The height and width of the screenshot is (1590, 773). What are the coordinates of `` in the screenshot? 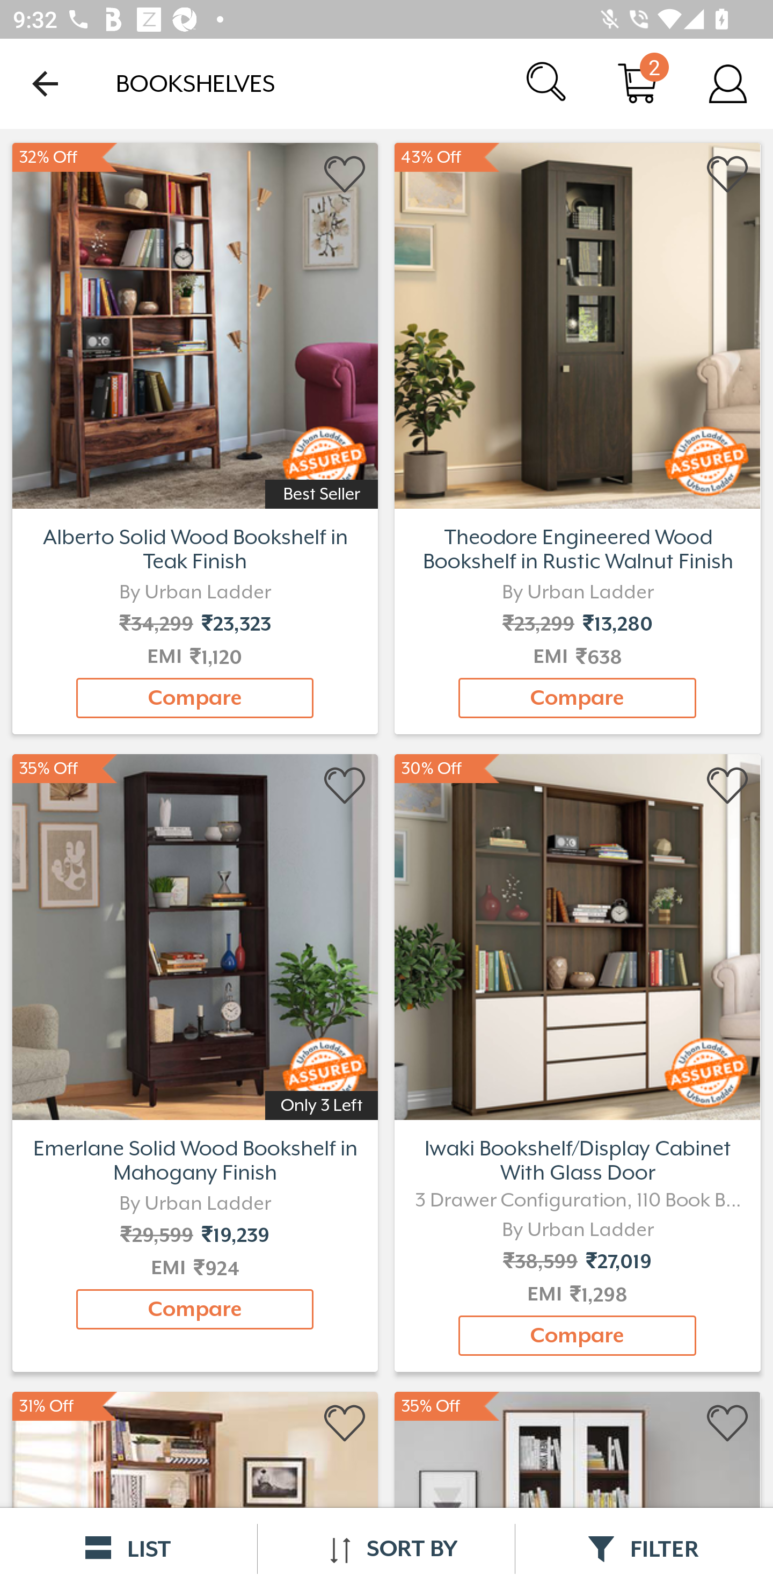 It's located at (728, 175).